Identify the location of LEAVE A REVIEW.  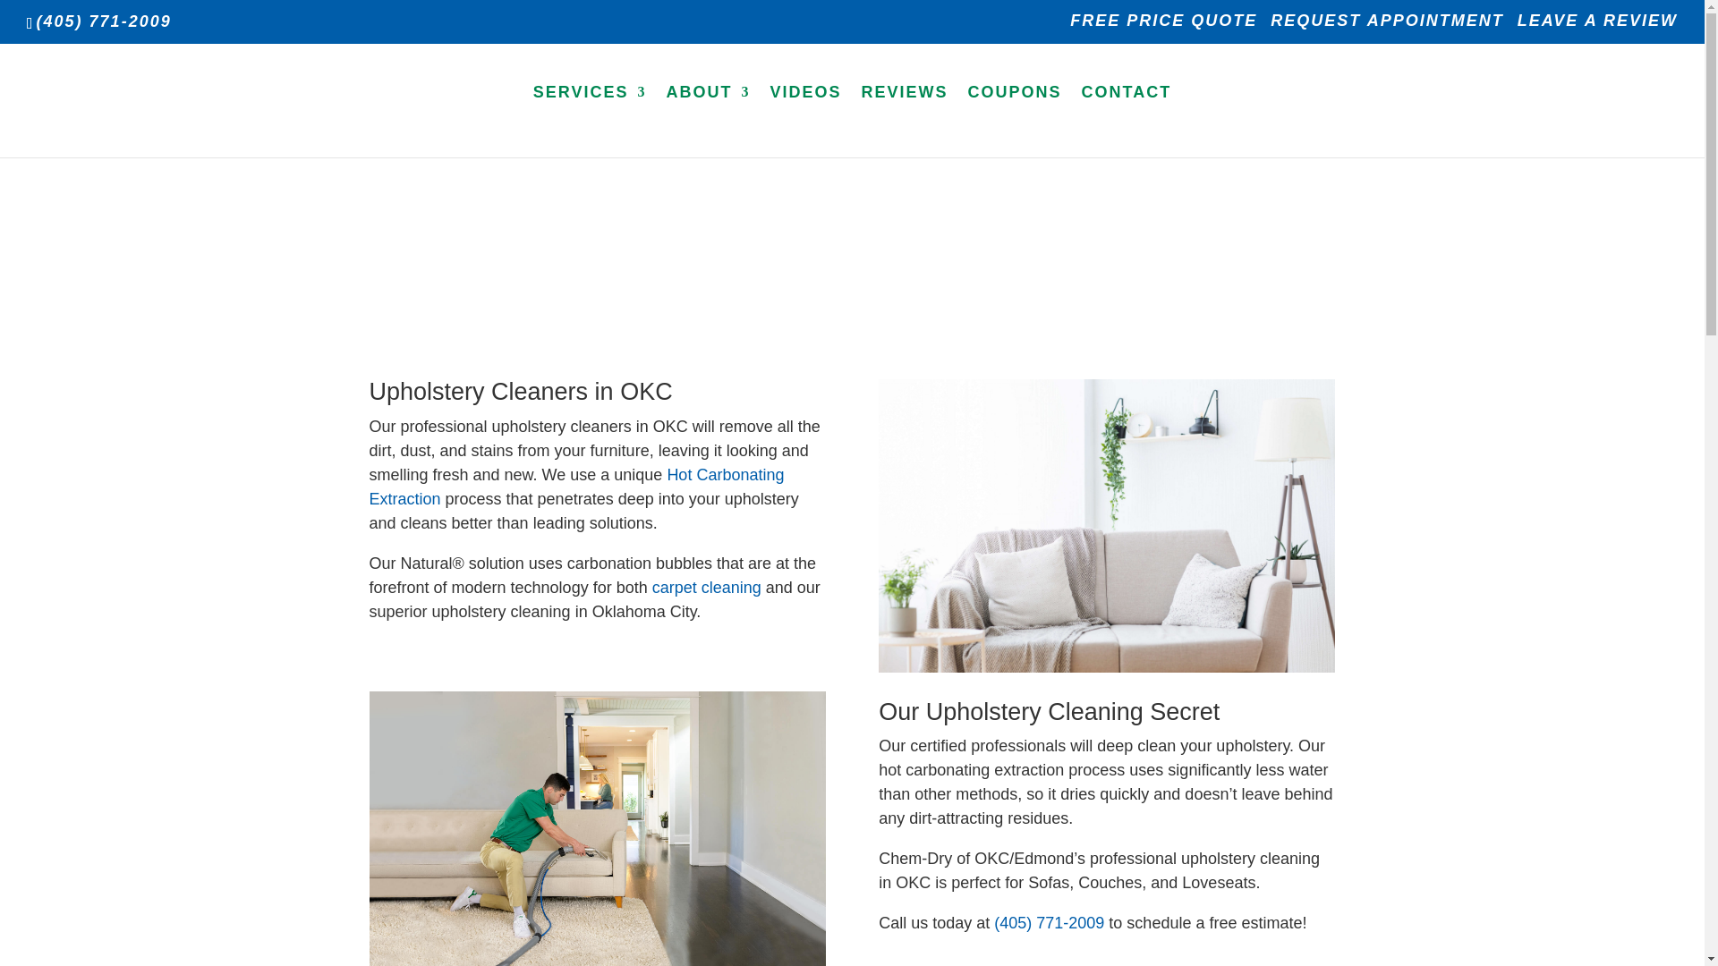
(1597, 27).